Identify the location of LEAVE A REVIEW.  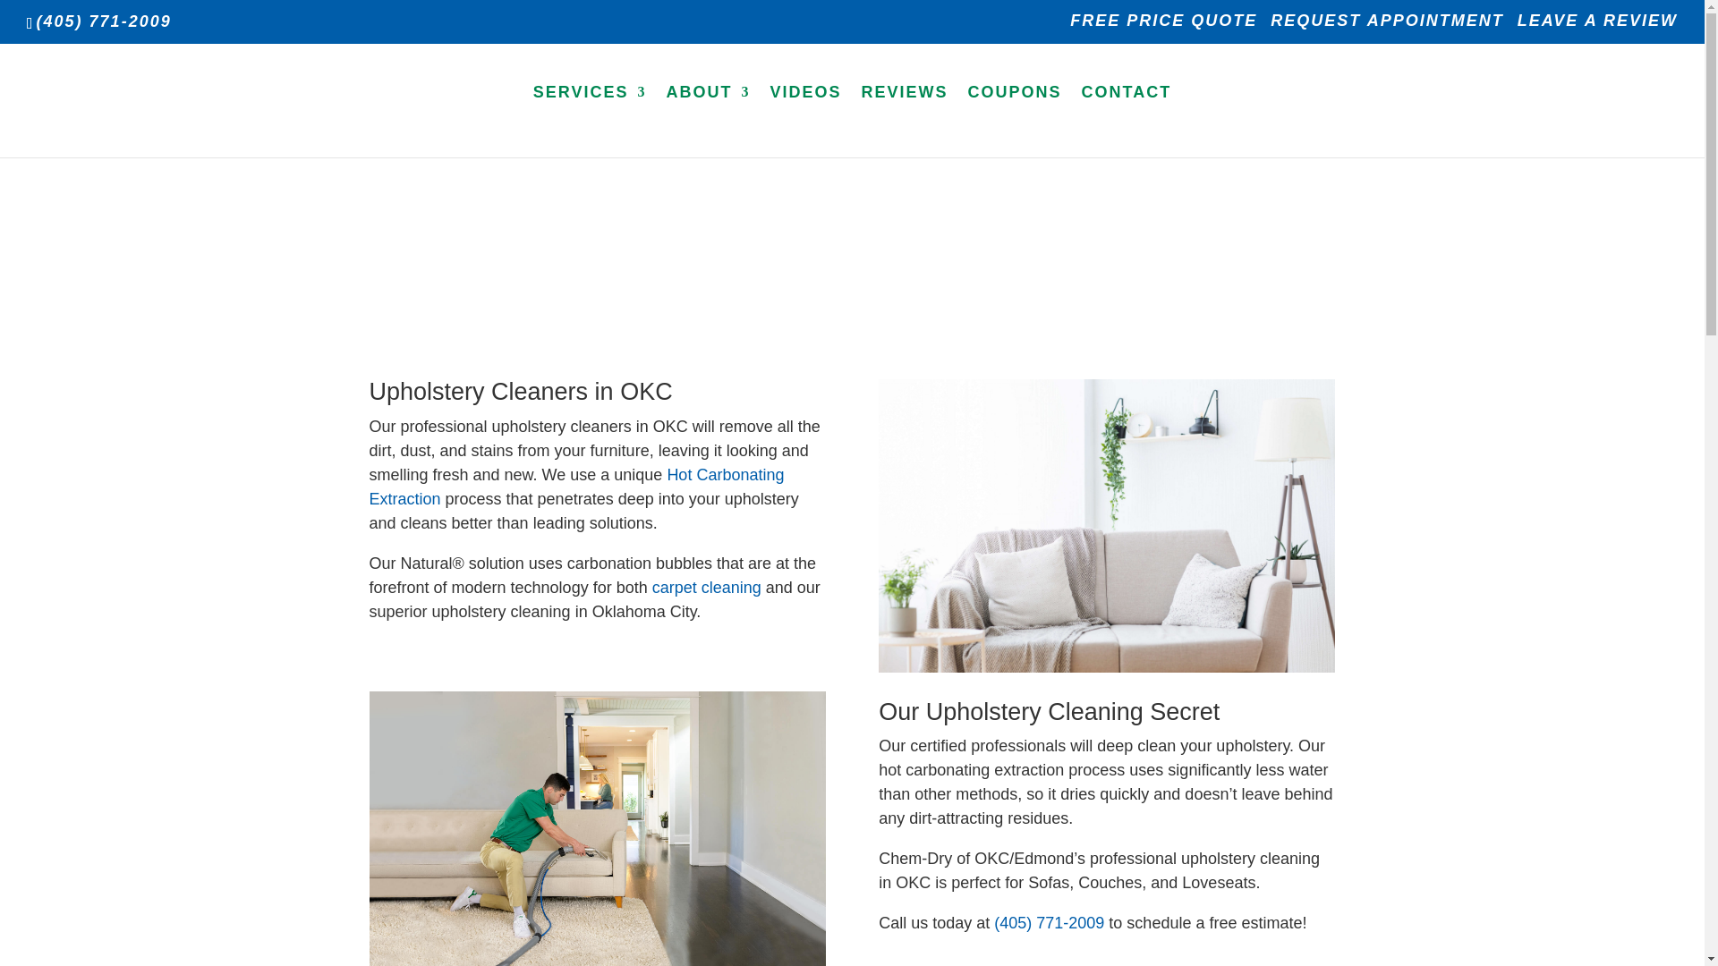
(1597, 27).